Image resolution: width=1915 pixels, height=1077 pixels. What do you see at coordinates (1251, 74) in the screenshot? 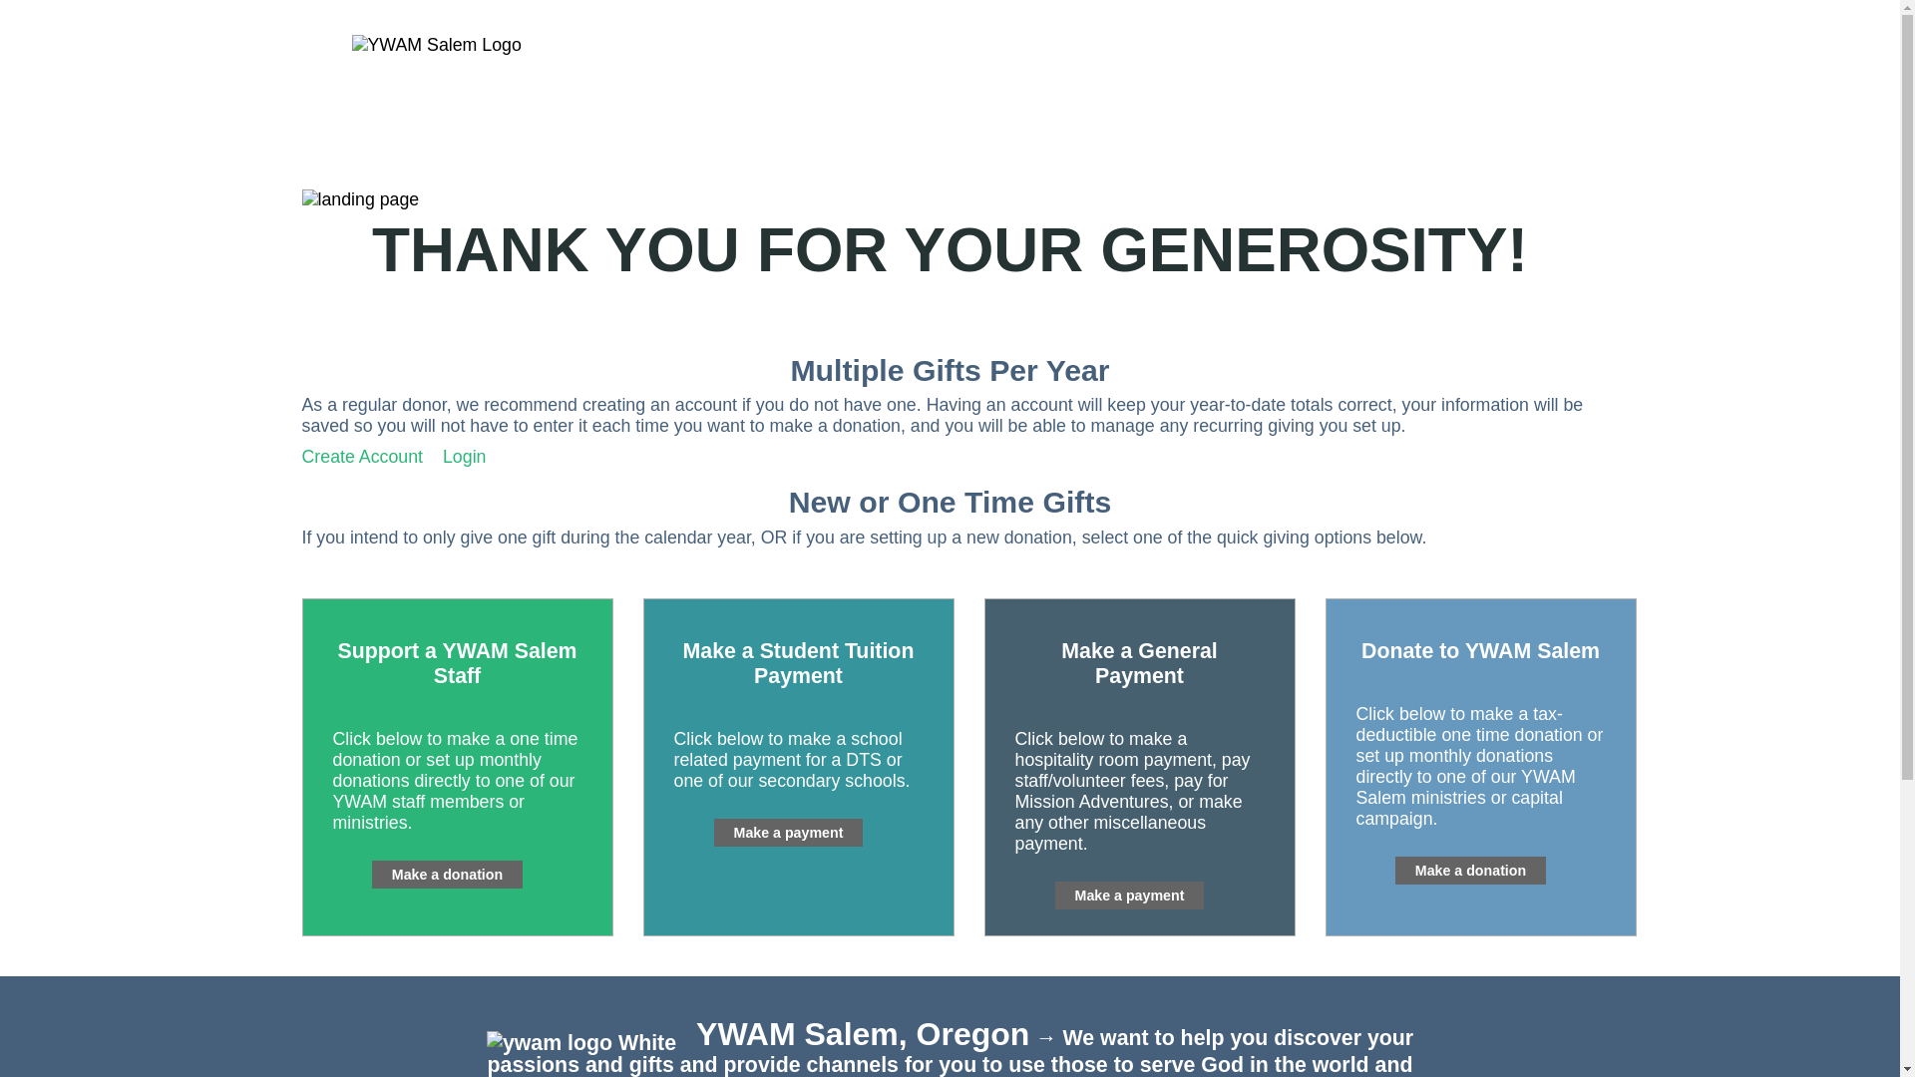
I see `HOME` at bounding box center [1251, 74].